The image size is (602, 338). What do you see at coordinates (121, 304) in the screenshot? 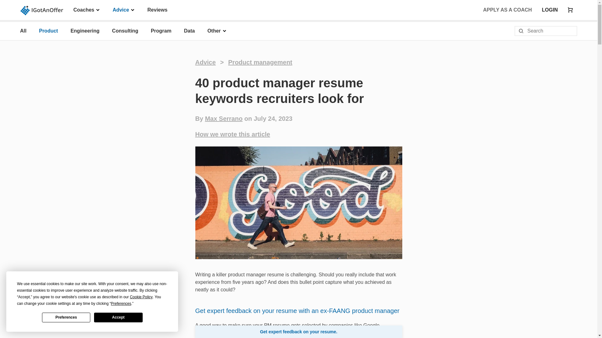
I see `Preferences` at bounding box center [121, 304].